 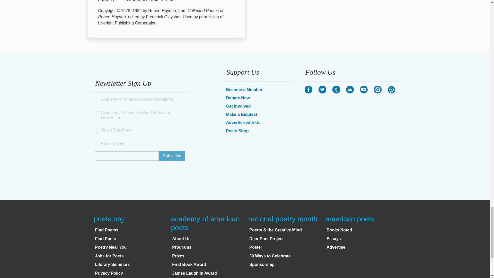 What do you see at coordinates (112, 264) in the screenshot?
I see `Literary Seminars` at bounding box center [112, 264].